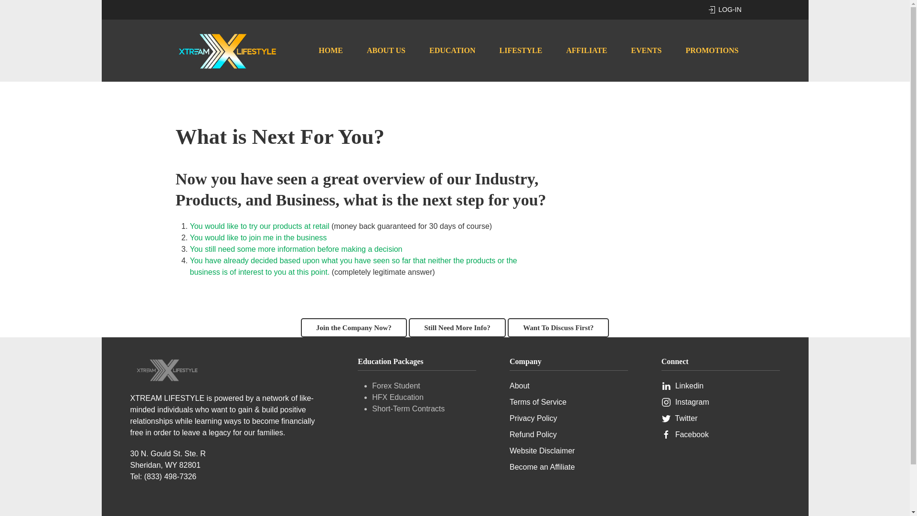 This screenshot has height=516, width=917. What do you see at coordinates (724, 10) in the screenshot?
I see `LOG-IN` at bounding box center [724, 10].